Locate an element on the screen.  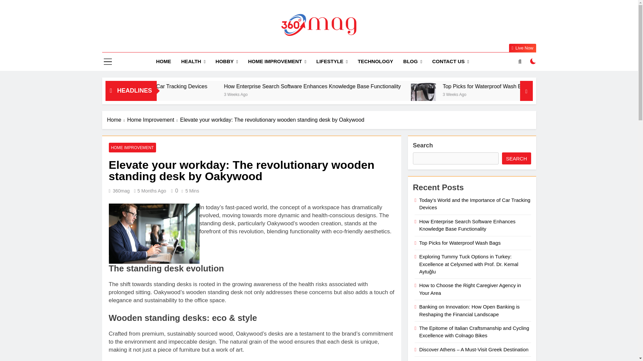
BLOG is located at coordinates (412, 62).